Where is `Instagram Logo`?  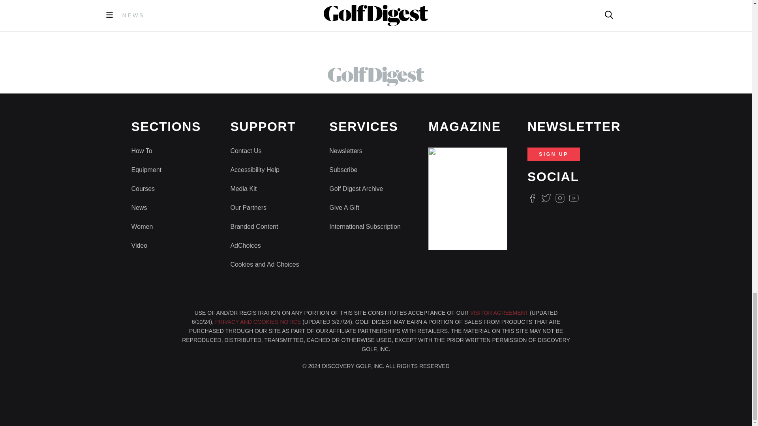
Instagram Logo is located at coordinates (560, 198).